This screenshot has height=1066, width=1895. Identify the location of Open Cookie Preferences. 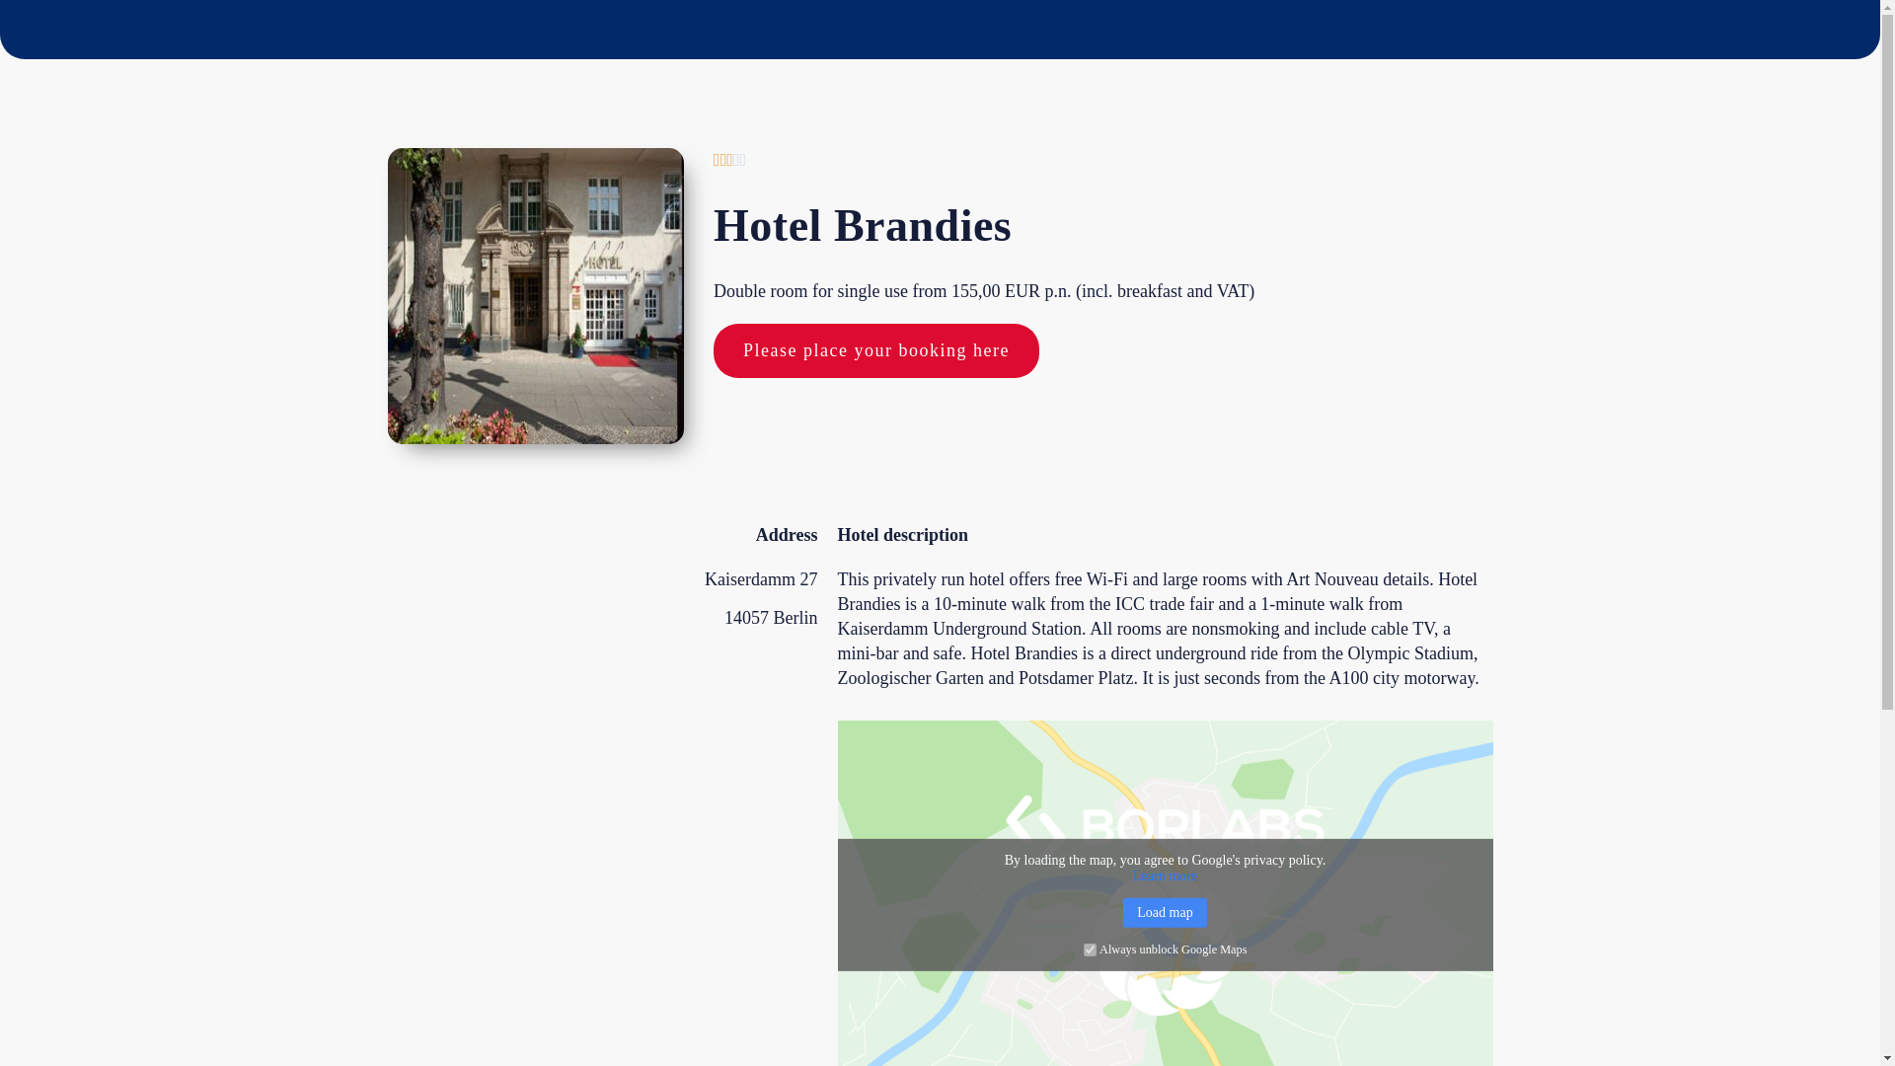
(42, 1032).